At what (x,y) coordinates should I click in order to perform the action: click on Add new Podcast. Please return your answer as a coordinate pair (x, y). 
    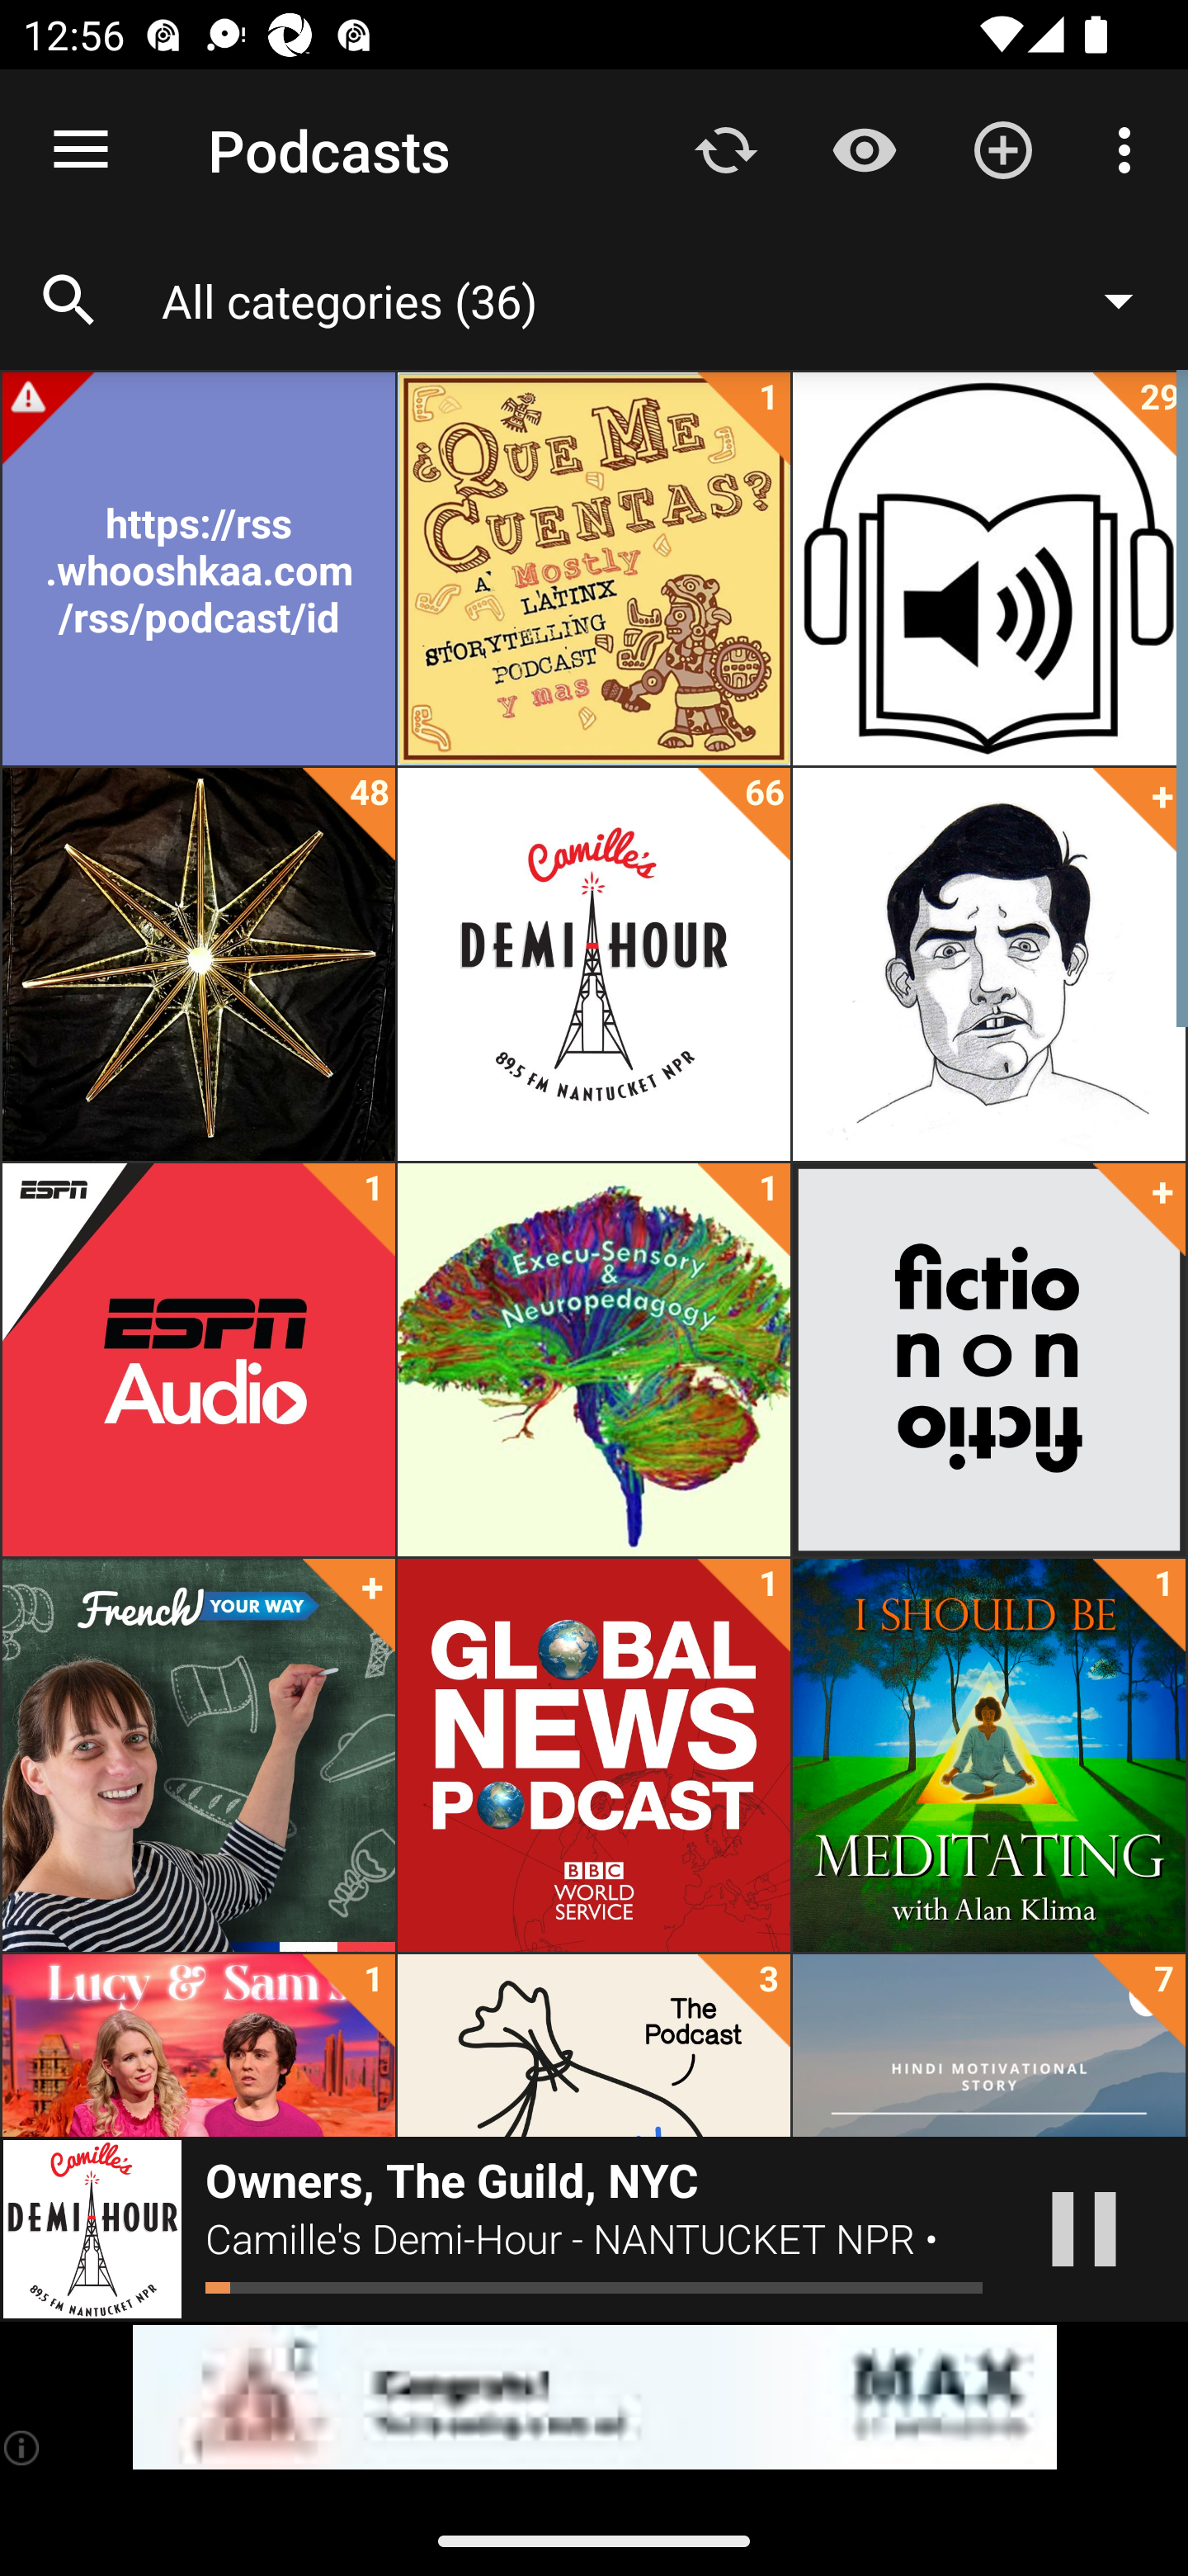
    Looking at the image, I should click on (1003, 149).